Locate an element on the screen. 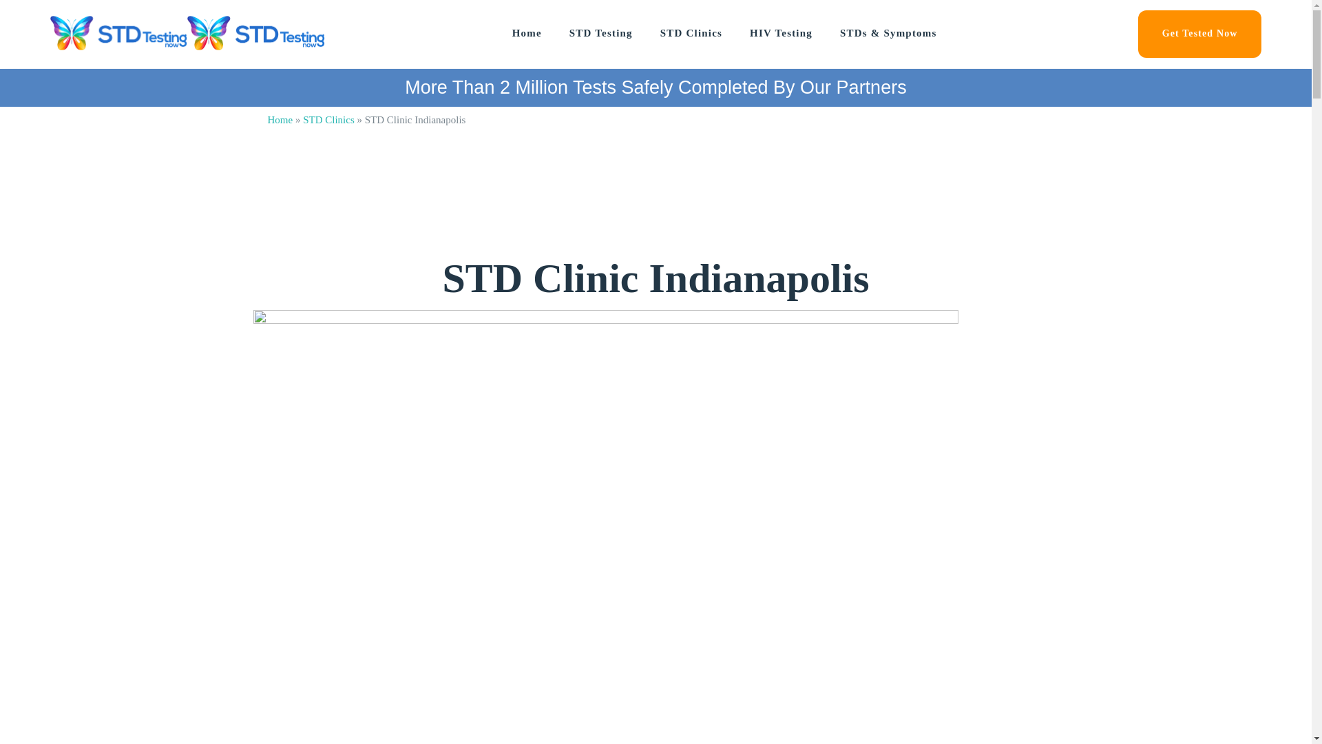 This screenshot has width=1322, height=744. Home is located at coordinates (280, 120).